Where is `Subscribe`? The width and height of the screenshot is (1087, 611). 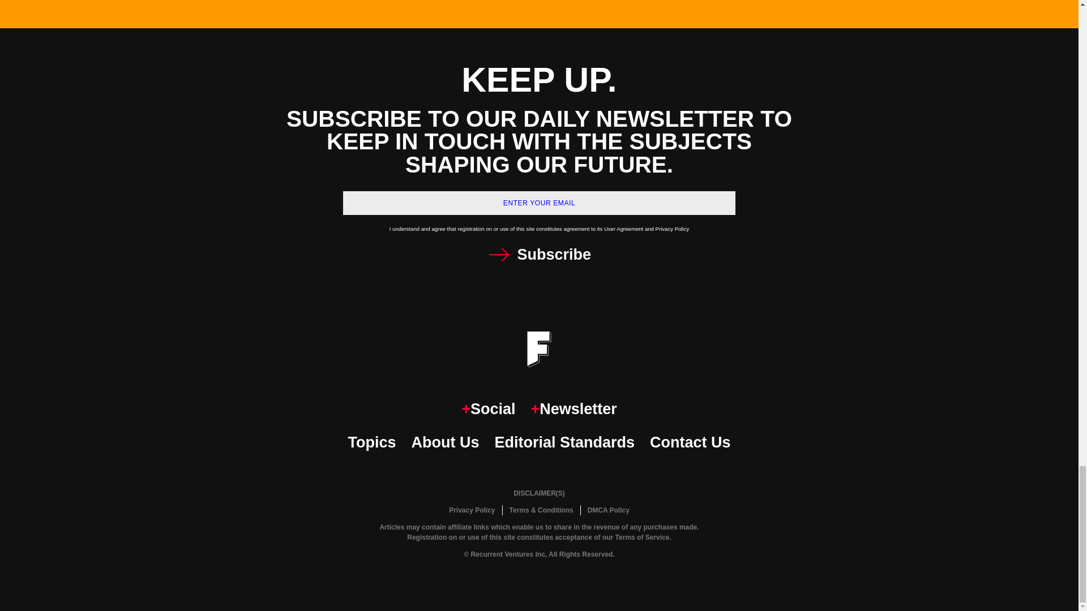 Subscribe is located at coordinates (539, 255).